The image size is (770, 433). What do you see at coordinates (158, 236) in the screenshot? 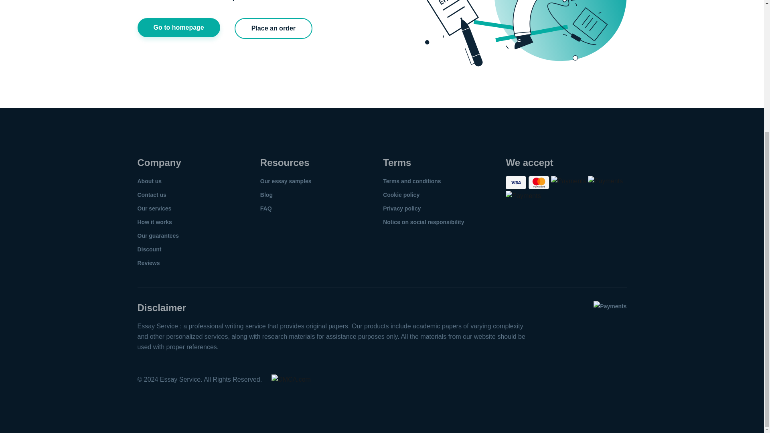
I see `Our guarantees` at bounding box center [158, 236].